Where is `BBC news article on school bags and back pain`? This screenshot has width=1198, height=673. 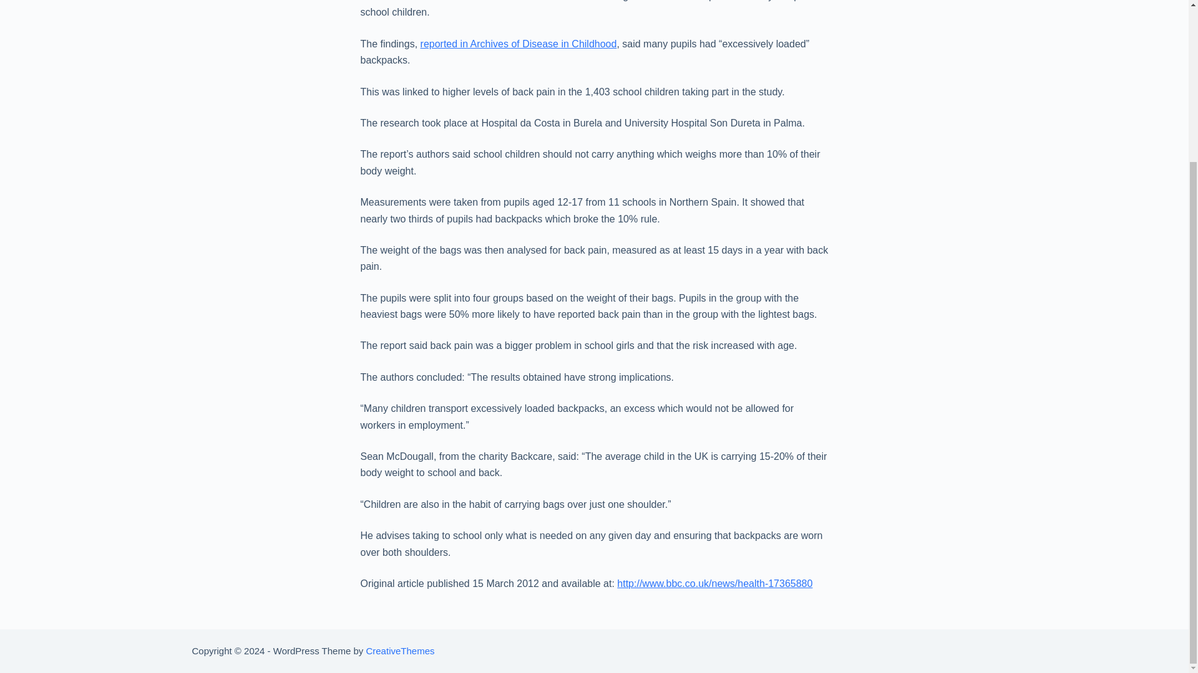 BBC news article on school bags and back pain is located at coordinates (714, 583).